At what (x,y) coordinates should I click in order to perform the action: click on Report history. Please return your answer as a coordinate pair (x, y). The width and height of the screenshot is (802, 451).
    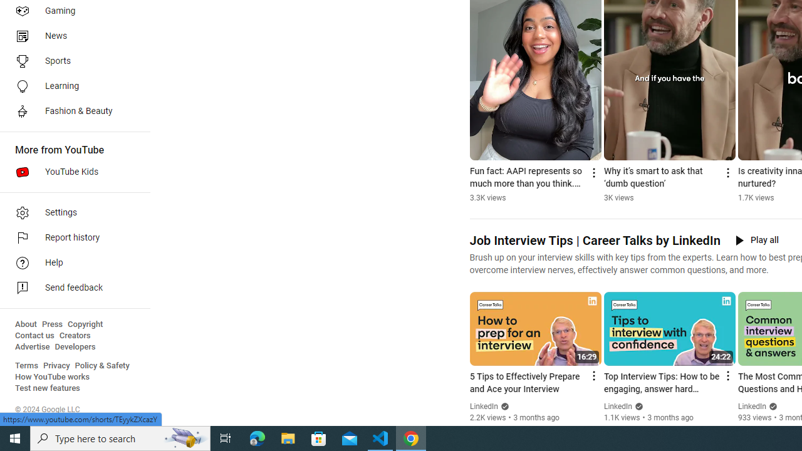
    Looking at the image, I should click on (71, 238).